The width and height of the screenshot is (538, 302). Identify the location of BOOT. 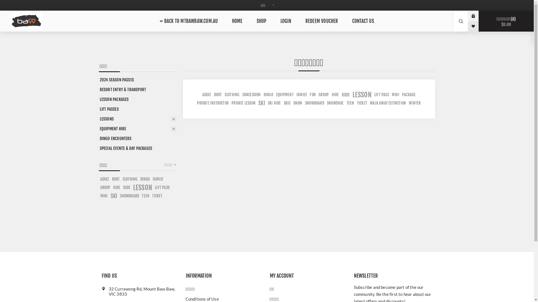
(218, 95).